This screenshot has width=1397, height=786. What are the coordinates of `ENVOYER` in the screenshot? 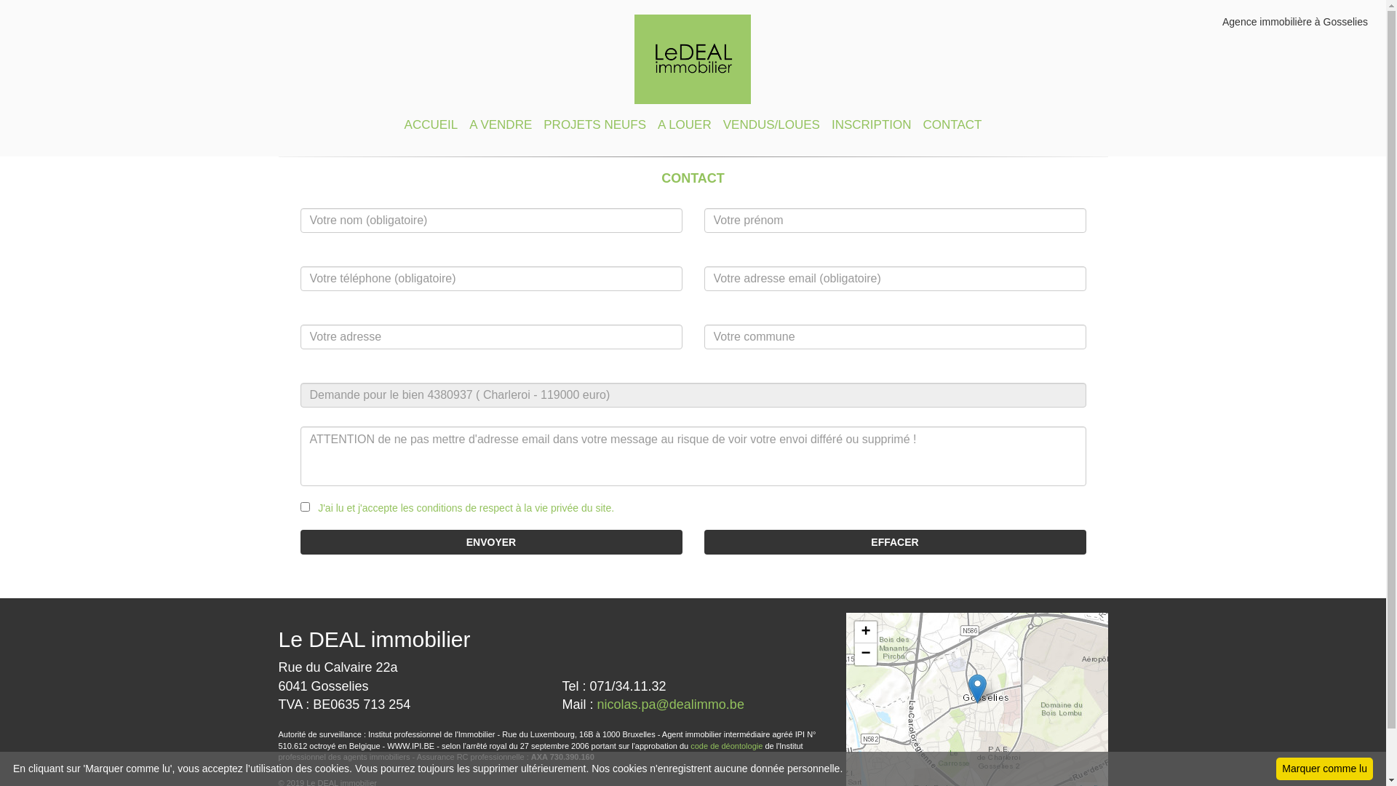 It's located at (490, 542).